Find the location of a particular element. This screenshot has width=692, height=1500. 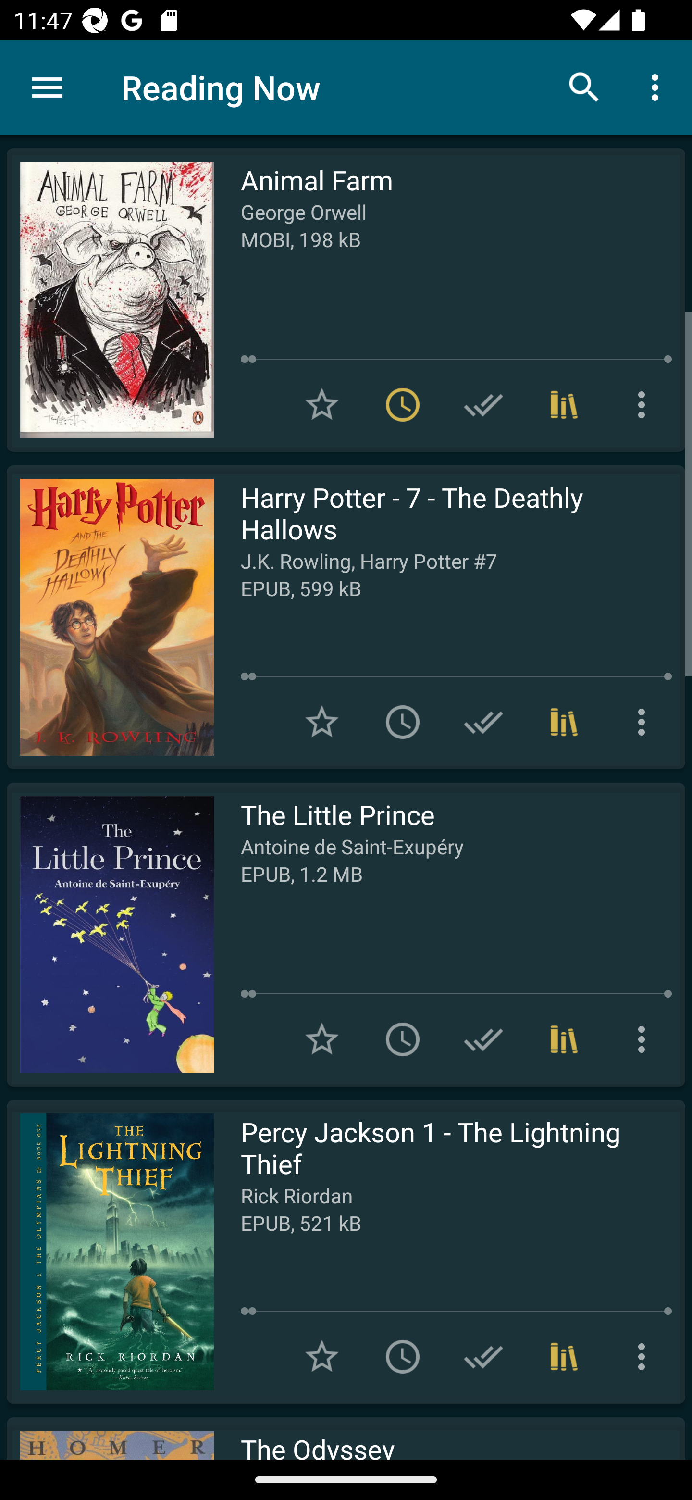

Collections (1) is located at coordinates (564, 405).